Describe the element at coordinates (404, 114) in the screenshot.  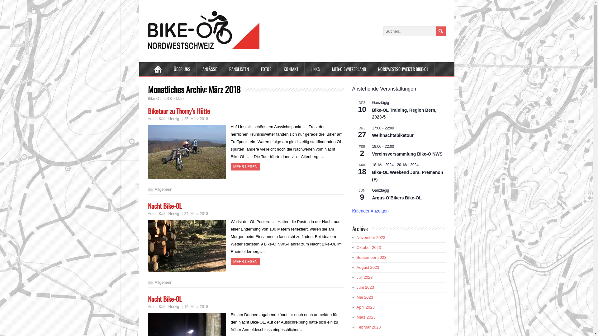
I see `Bike-OL Training, Region Bern, 2023-5` at that location.